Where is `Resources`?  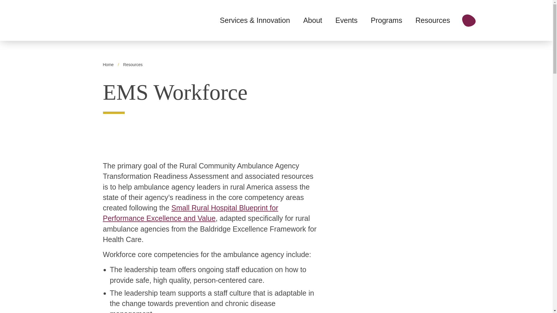 Resources is located at coordinates (133, 64).